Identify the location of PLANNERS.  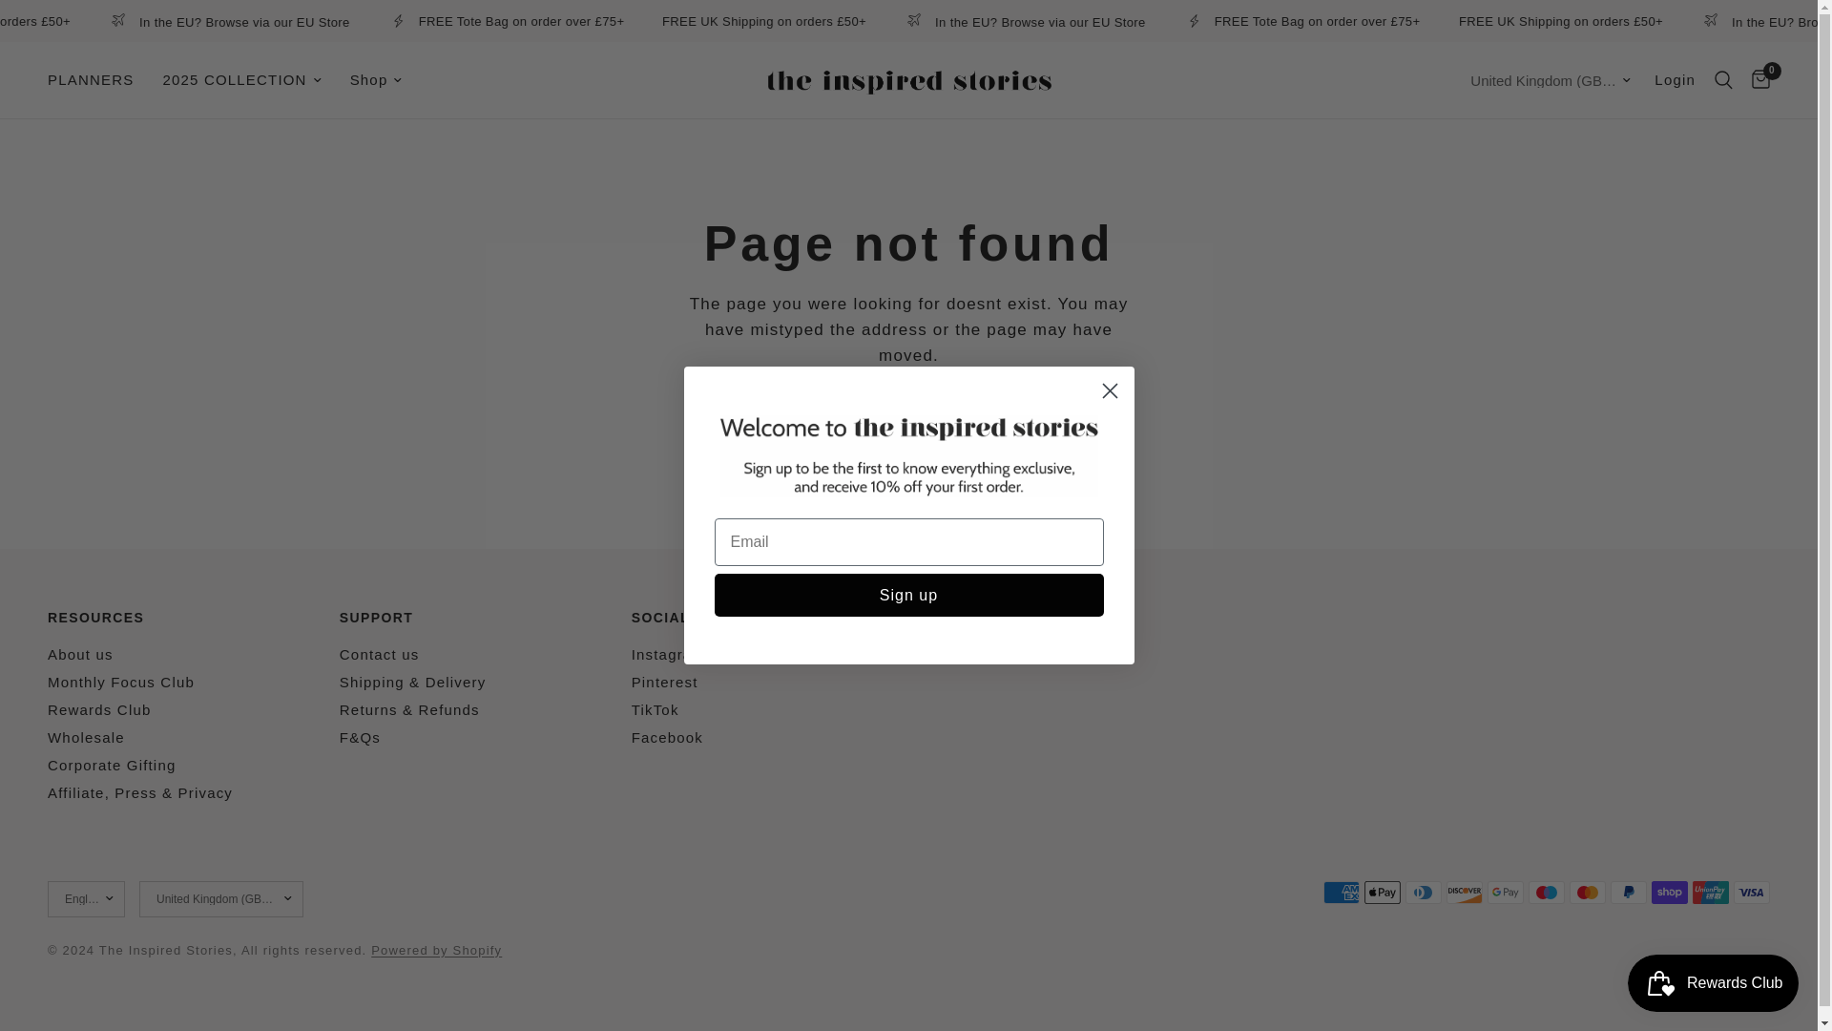
(90, 80).